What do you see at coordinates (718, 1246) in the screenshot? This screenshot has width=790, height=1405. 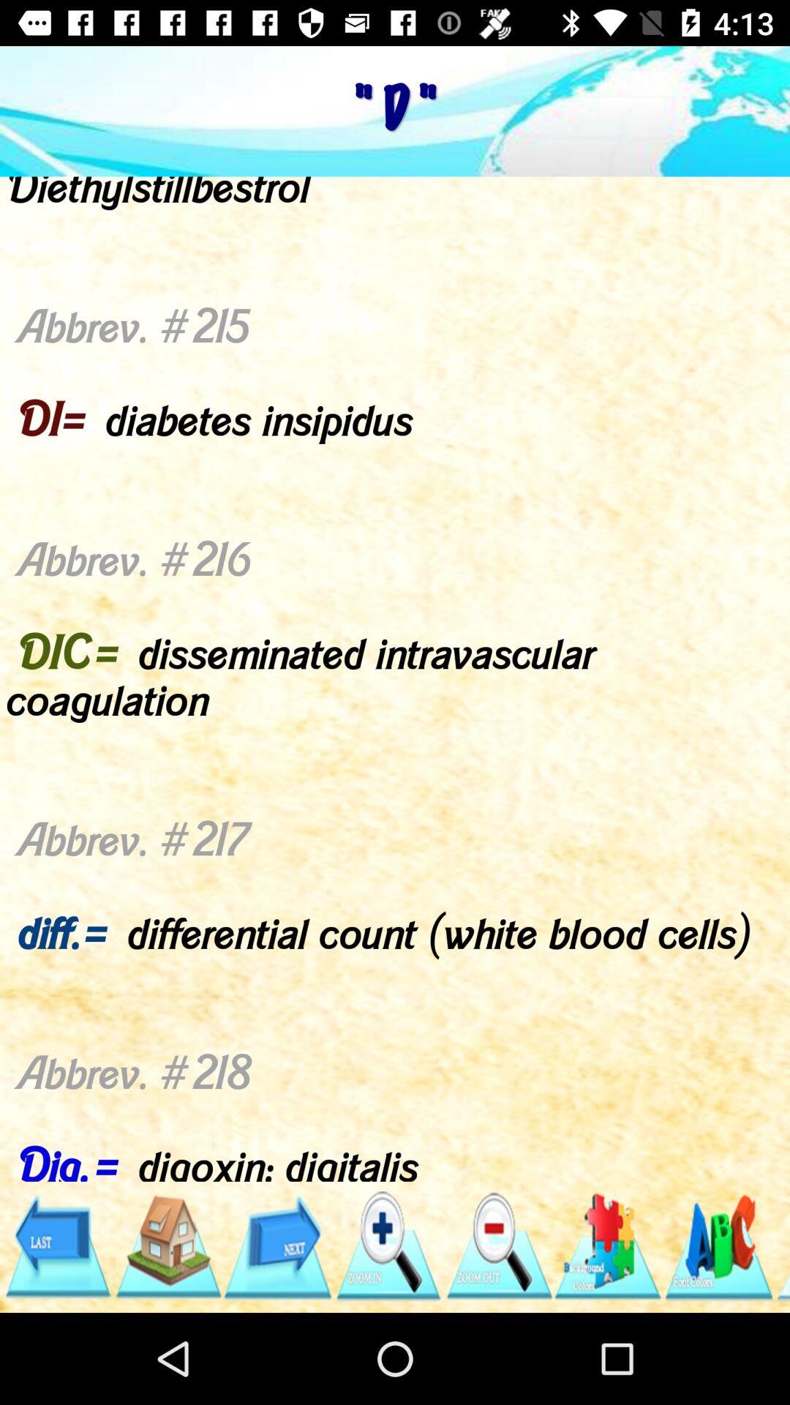 I see `press item below abbrev 	209	 	d` at bounding box center [718, 1246].